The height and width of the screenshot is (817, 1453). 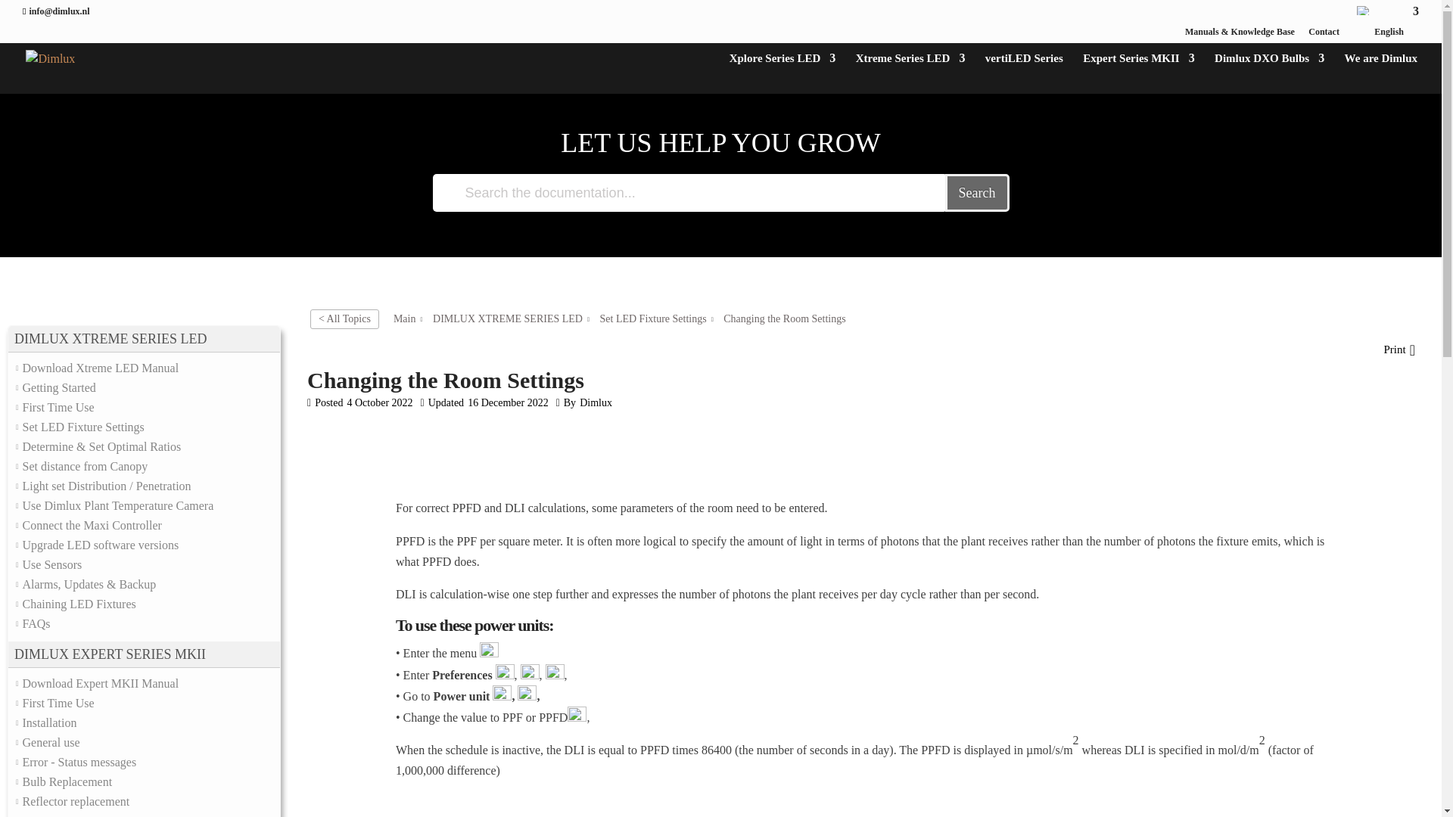 What do you see at coordinates (59, 387) in the screenshot?
I see `Getting Started` at bounding box center [59, 387].